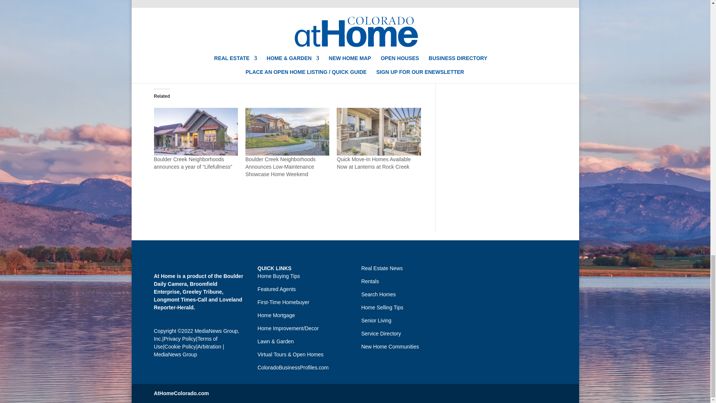 This screenshot has height=403, width=716. Describe the element at coordinates (204, 67) in the screenshot. I see `Click to share on Pinterest` at that location.